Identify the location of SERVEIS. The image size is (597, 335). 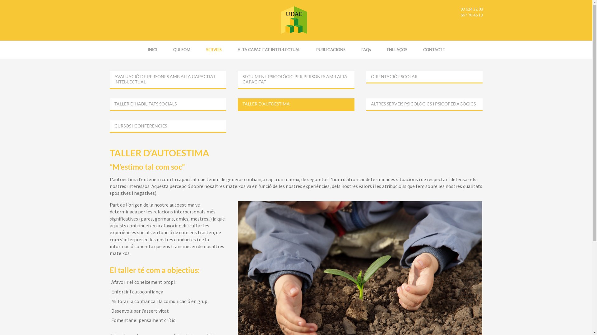
(214, 50).